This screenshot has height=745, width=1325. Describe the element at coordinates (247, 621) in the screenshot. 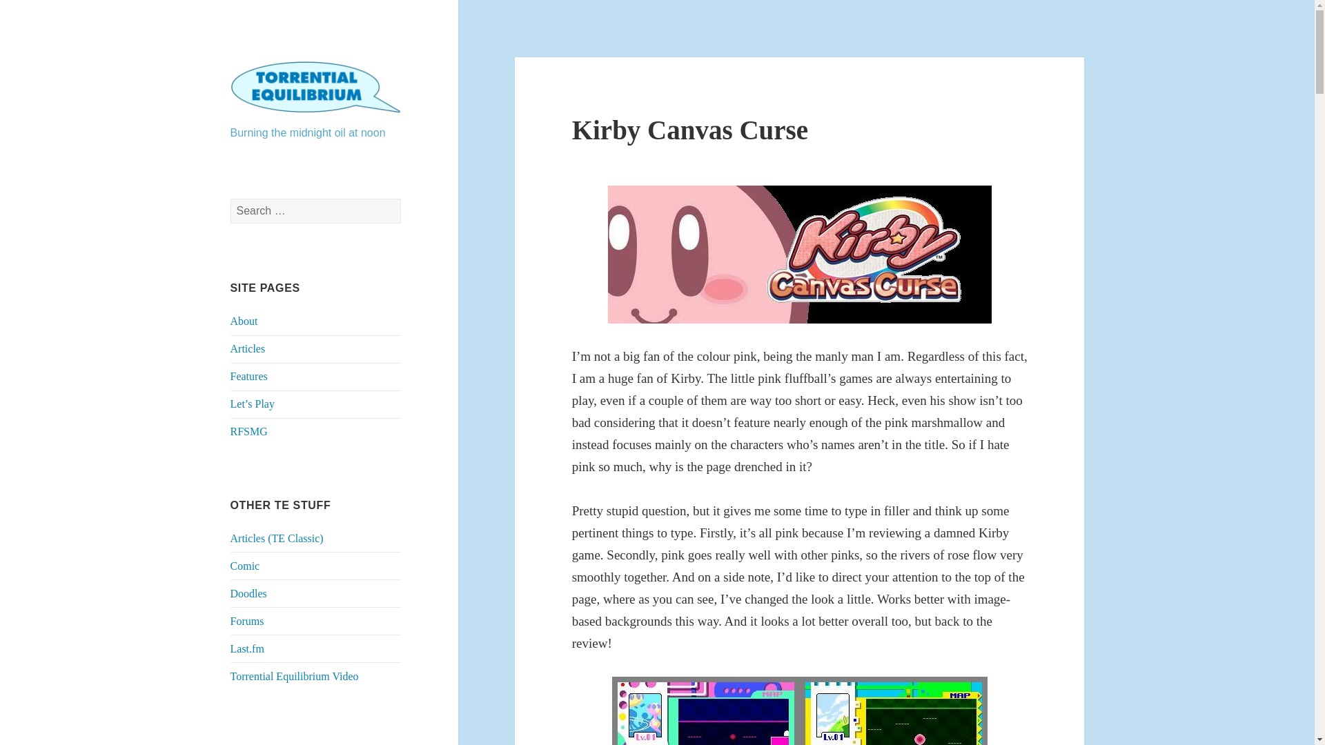

I see `Forums` at that location.